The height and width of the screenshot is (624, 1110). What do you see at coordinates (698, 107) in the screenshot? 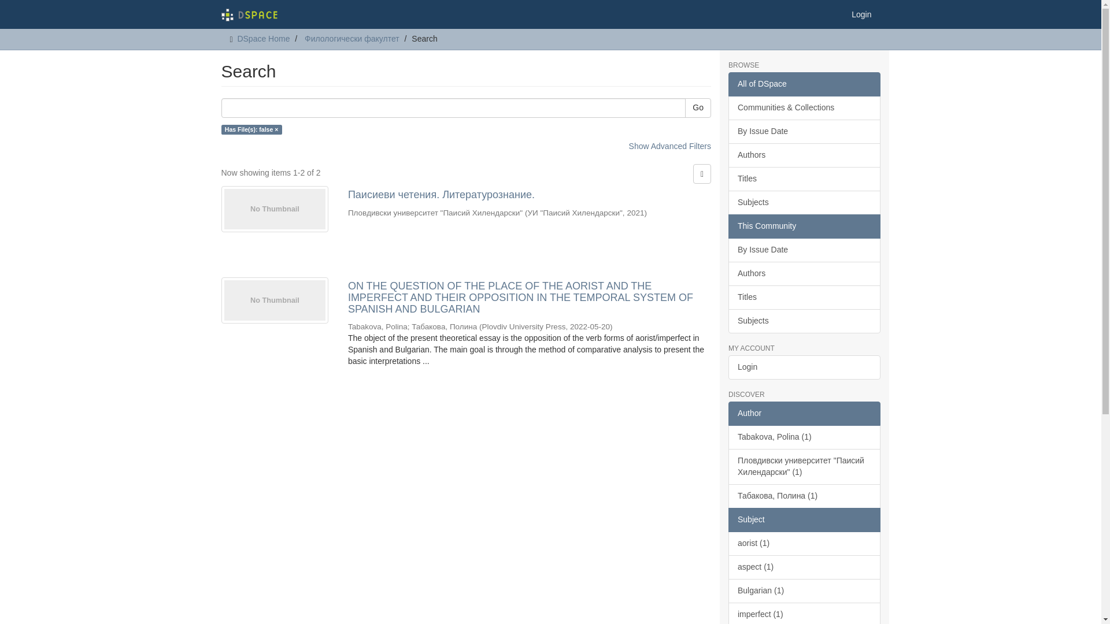
I see `Go` at bounding box center [698, 107].